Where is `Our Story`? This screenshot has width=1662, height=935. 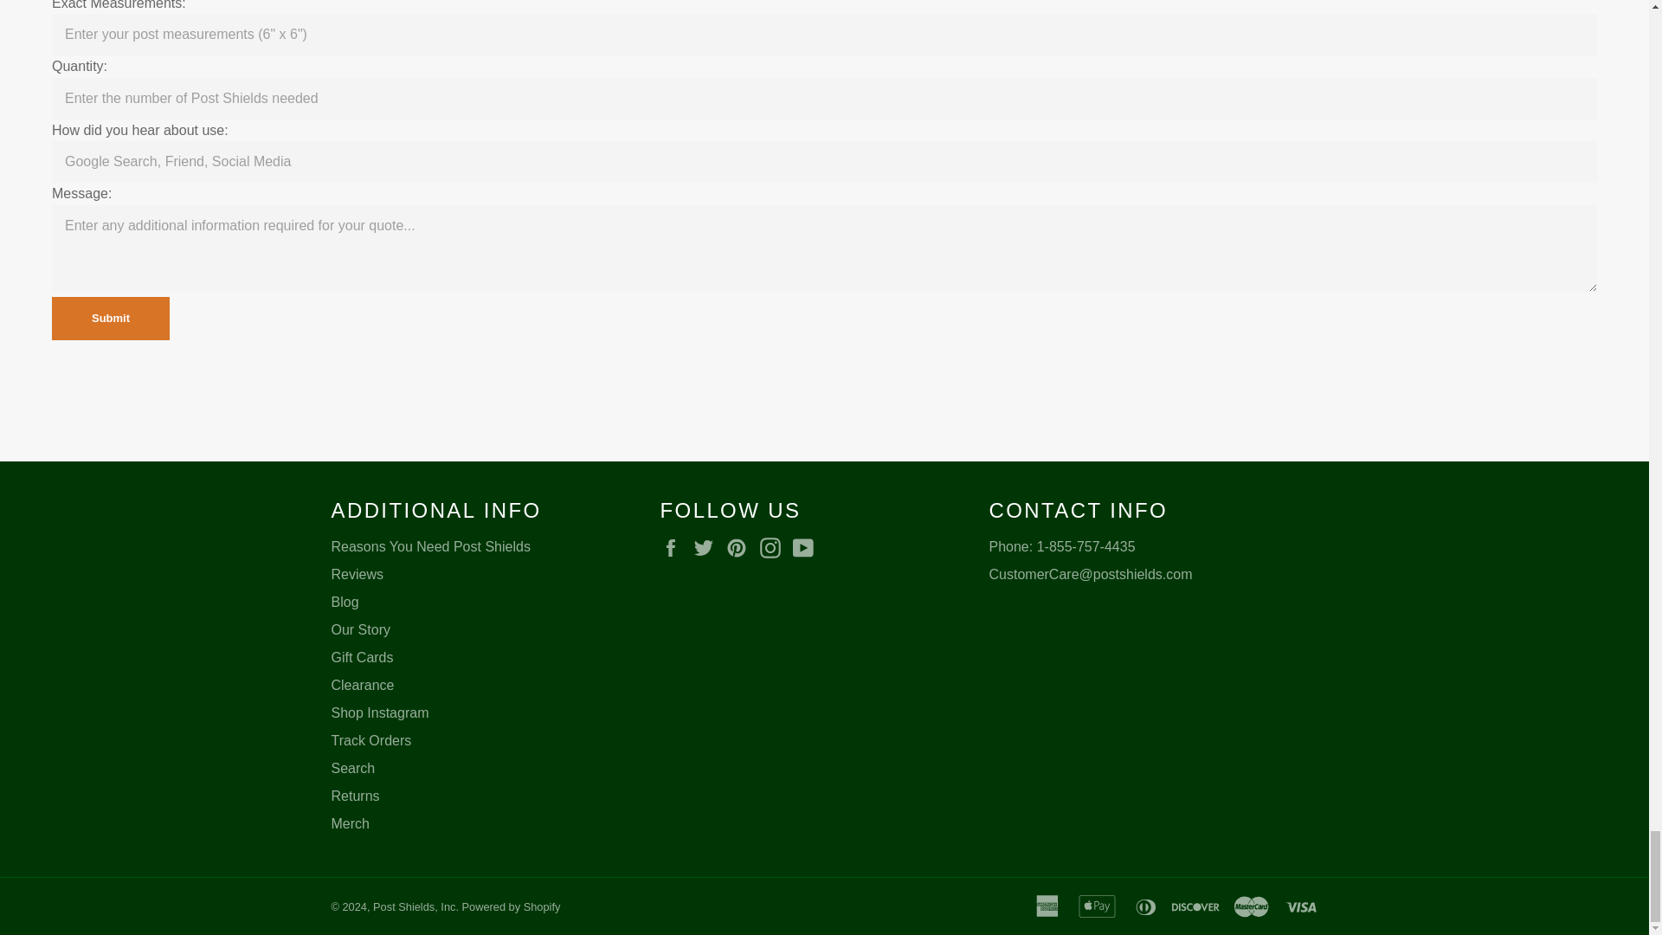
Our Story is located at coordinates (360, 629).